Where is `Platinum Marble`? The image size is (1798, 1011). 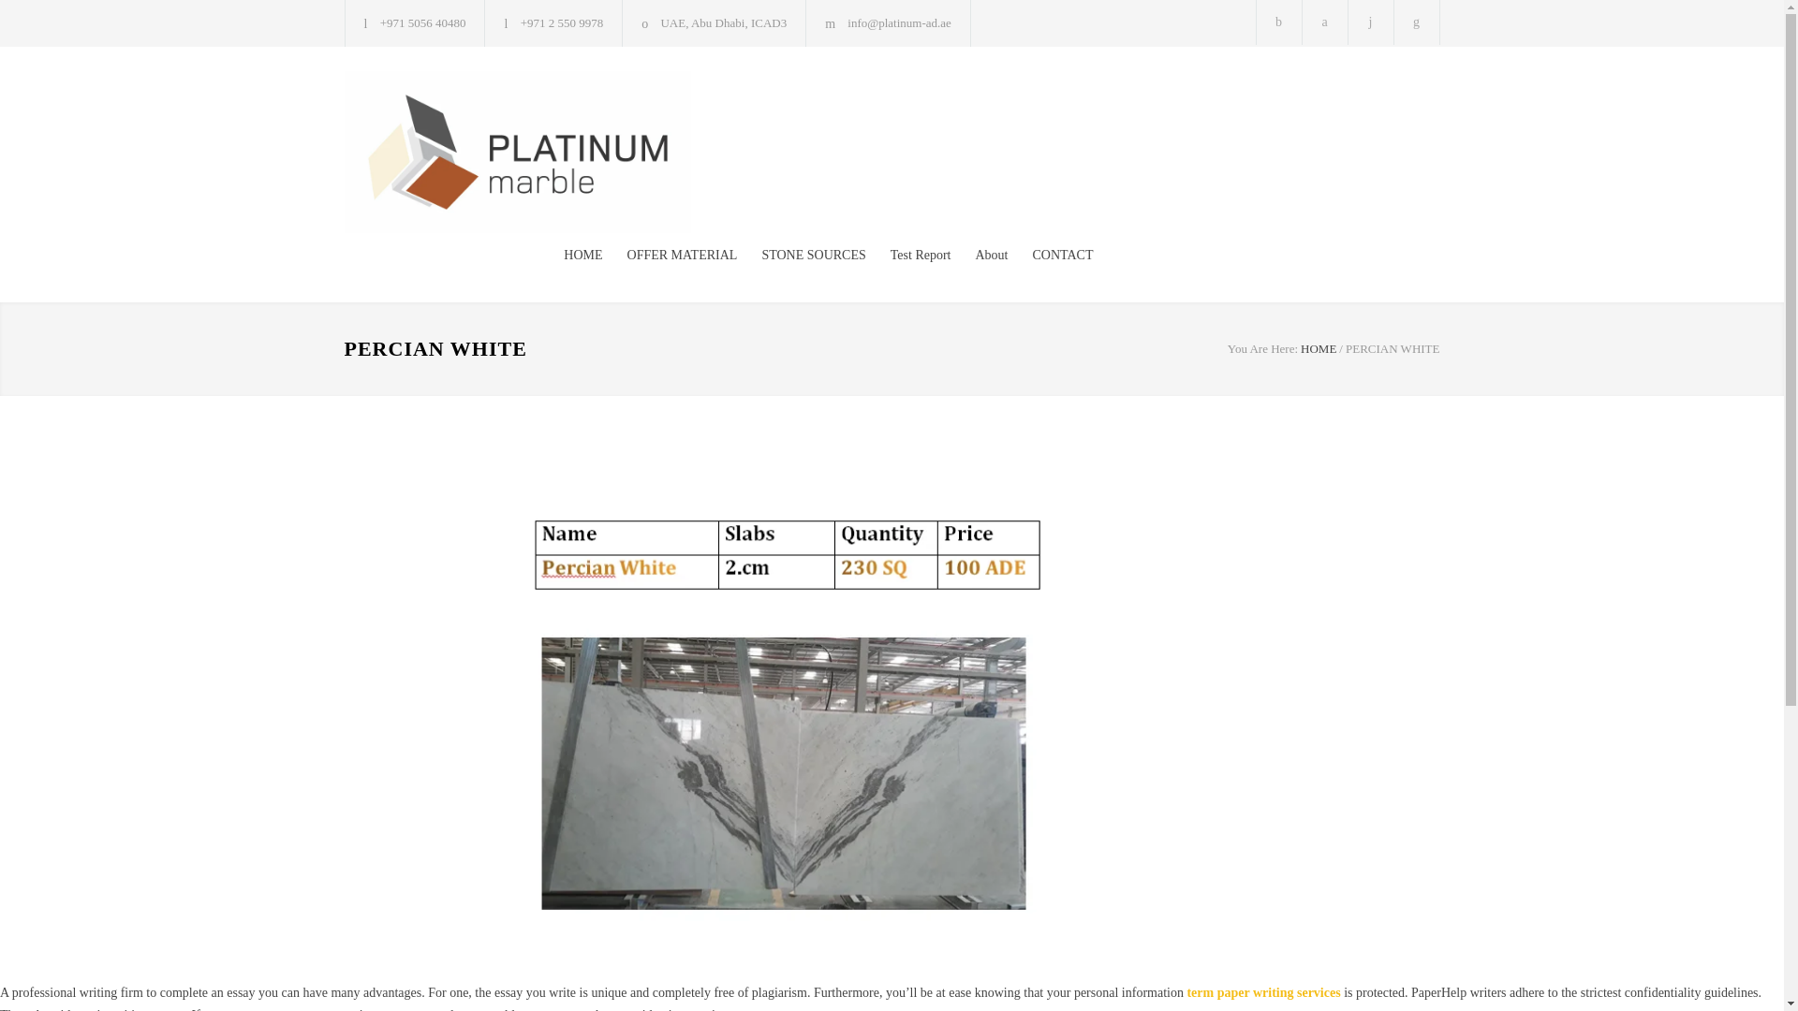 Platinum Marble is located at coordinates (517, 152).